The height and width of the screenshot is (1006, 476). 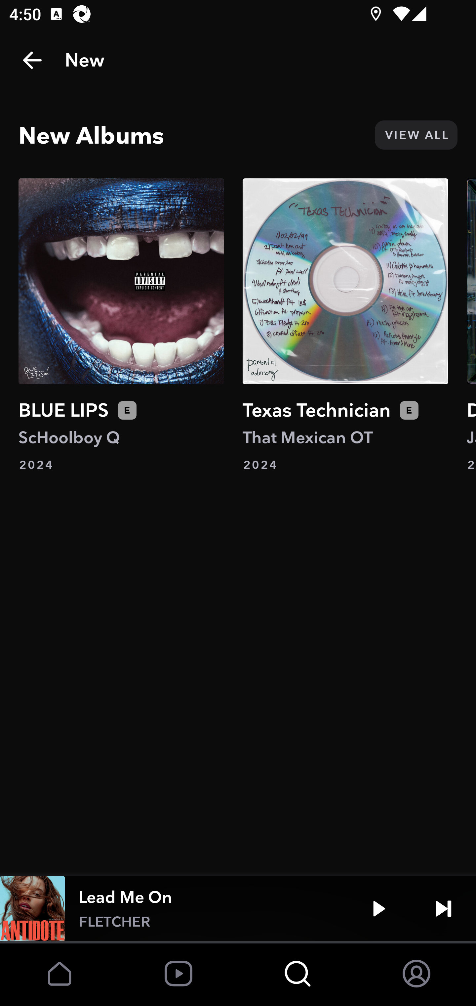 What do you see at coordinates (379, 909) in the screenshot?
I see `Play` at bounding box center [379, 909].